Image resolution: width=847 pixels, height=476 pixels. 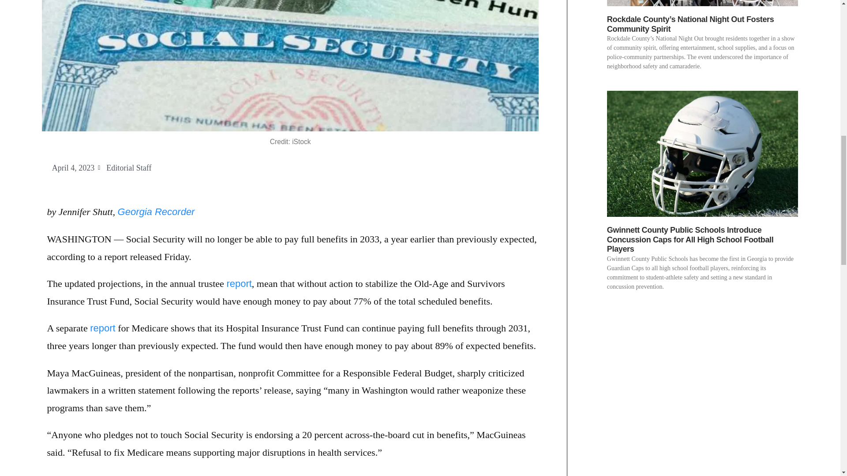 What do you see at coordinates (102, 328) in the screenshot?
I see `report` at bounding box center [102, 328].